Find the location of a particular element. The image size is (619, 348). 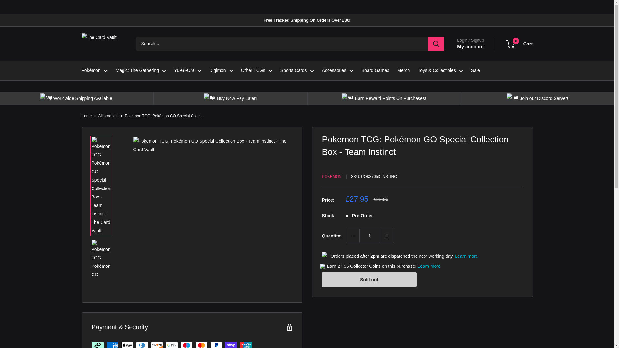

Increase quantity by 1 is located at coordinates (387, 236).